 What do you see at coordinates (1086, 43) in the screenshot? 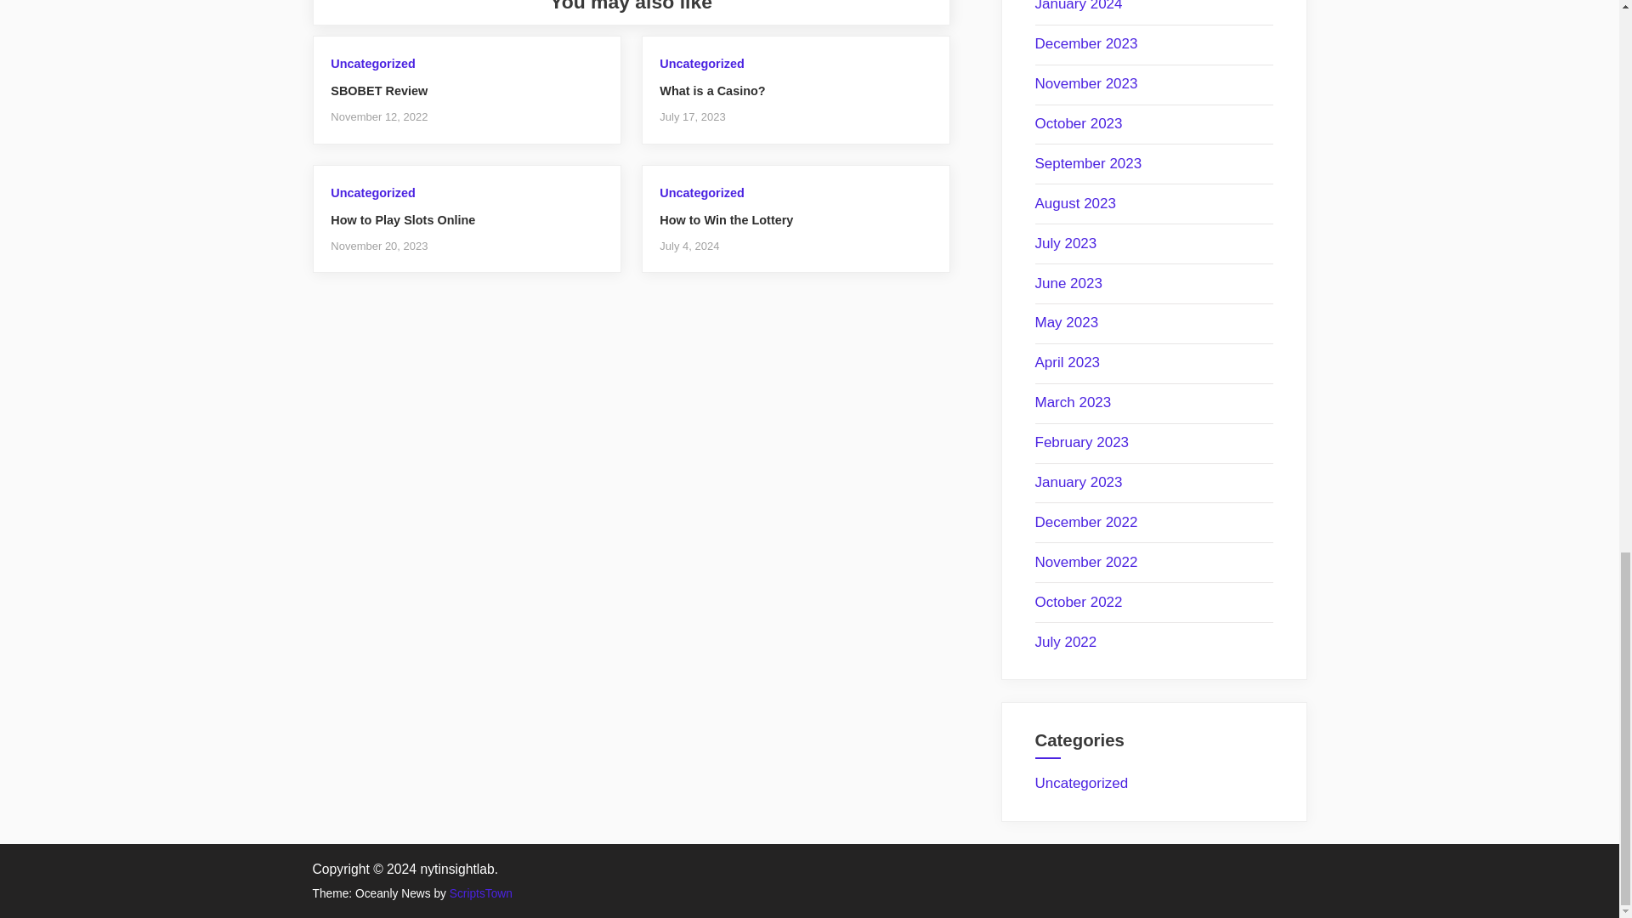
I see `December 2023` at bounding box center [1086, 43].